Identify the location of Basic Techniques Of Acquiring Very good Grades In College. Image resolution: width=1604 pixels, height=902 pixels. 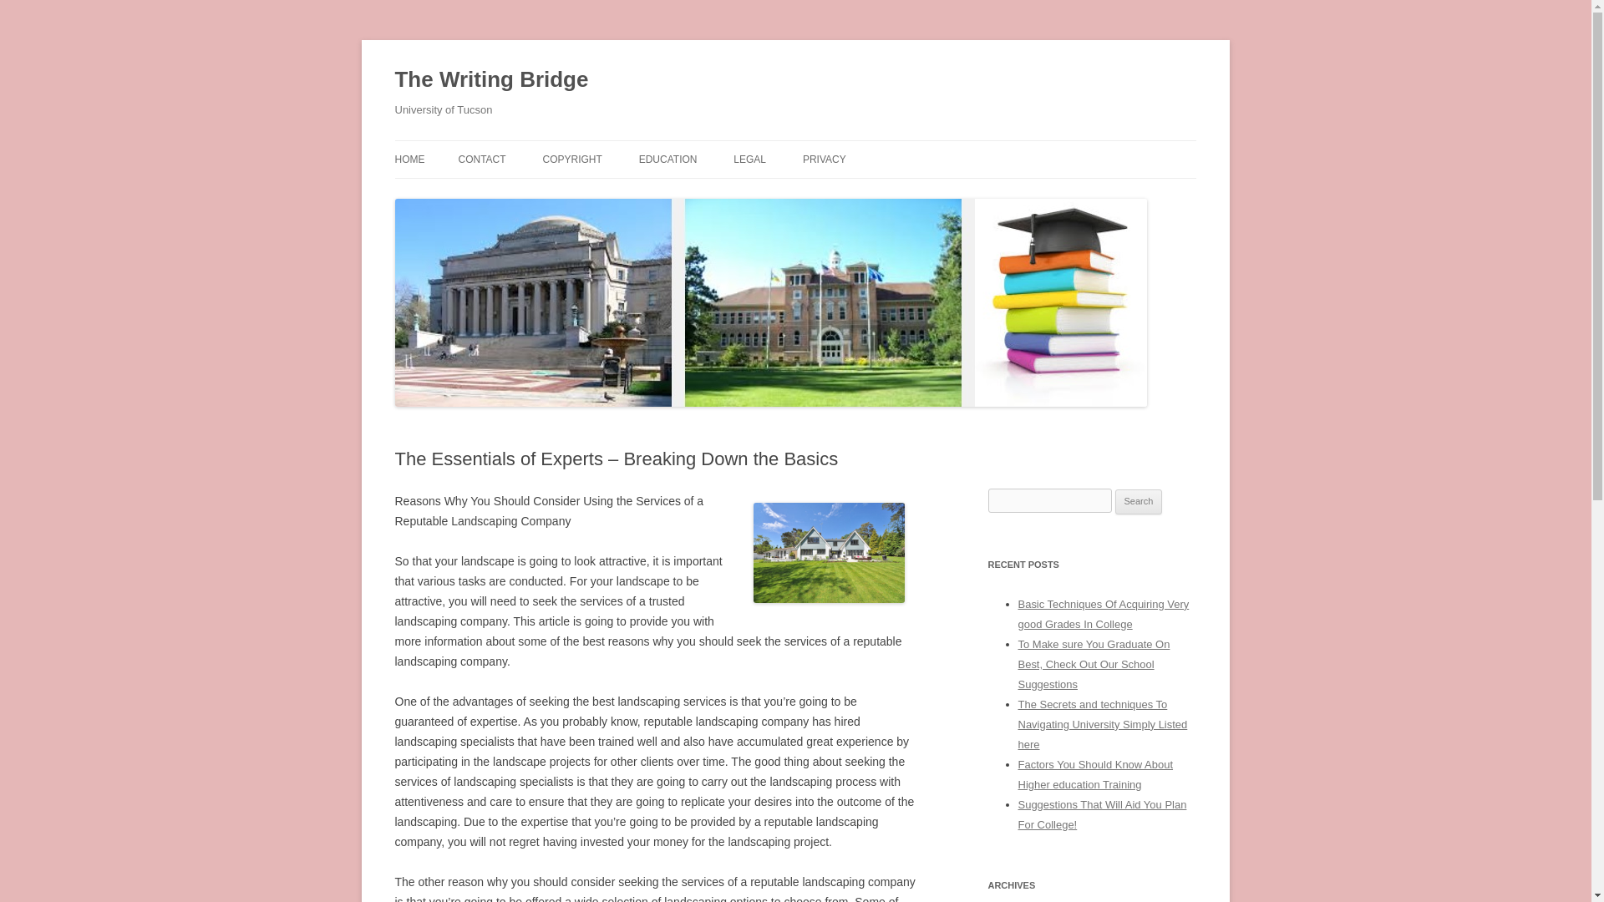
(1103, 614).